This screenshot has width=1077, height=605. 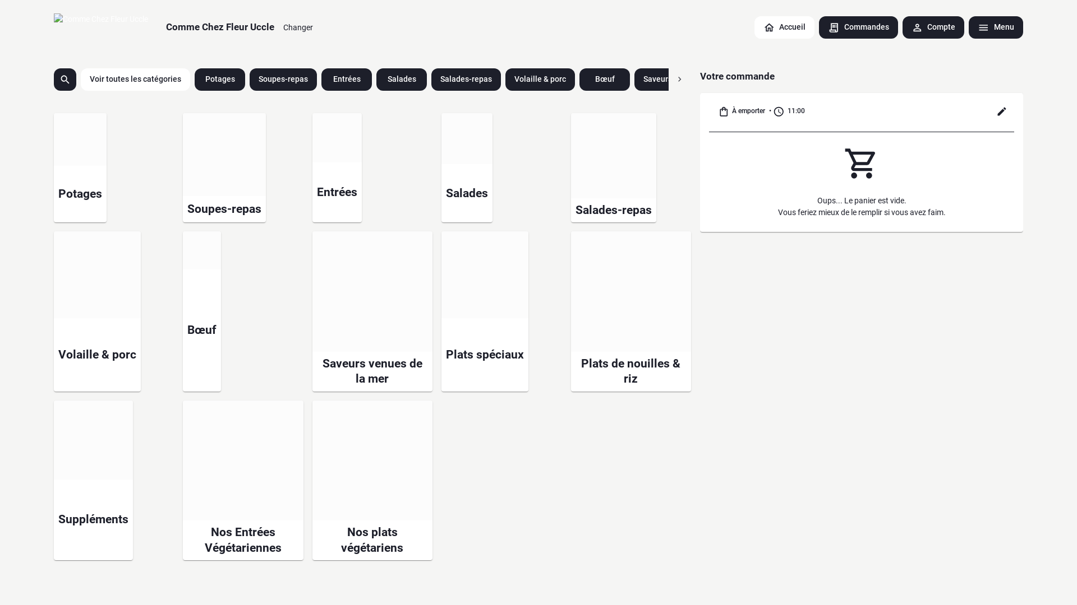 I want to click on Salades, so click(x=467, y=168).